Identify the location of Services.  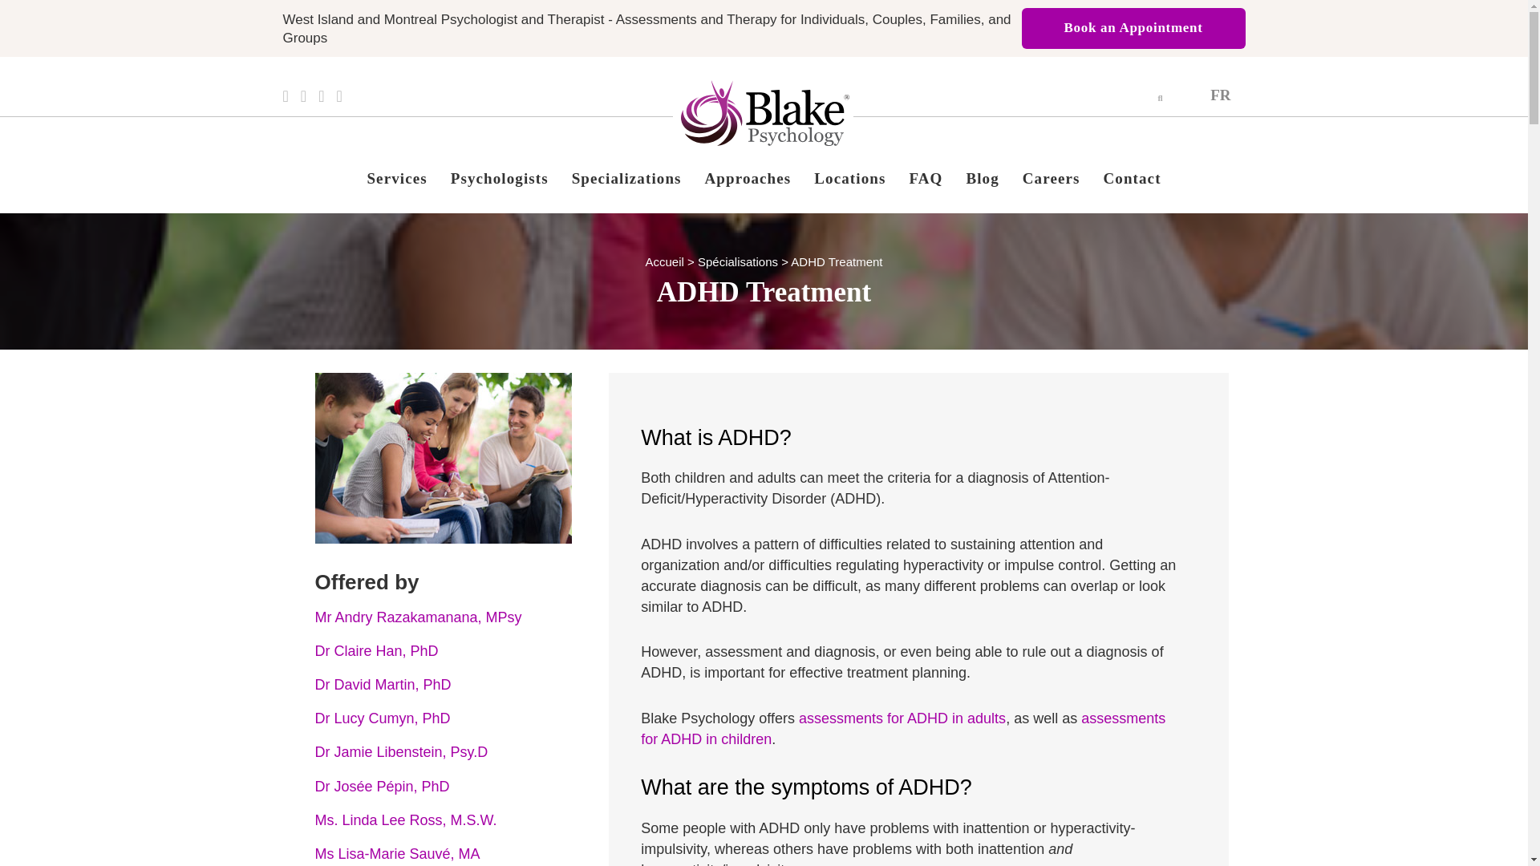
(396, 178).